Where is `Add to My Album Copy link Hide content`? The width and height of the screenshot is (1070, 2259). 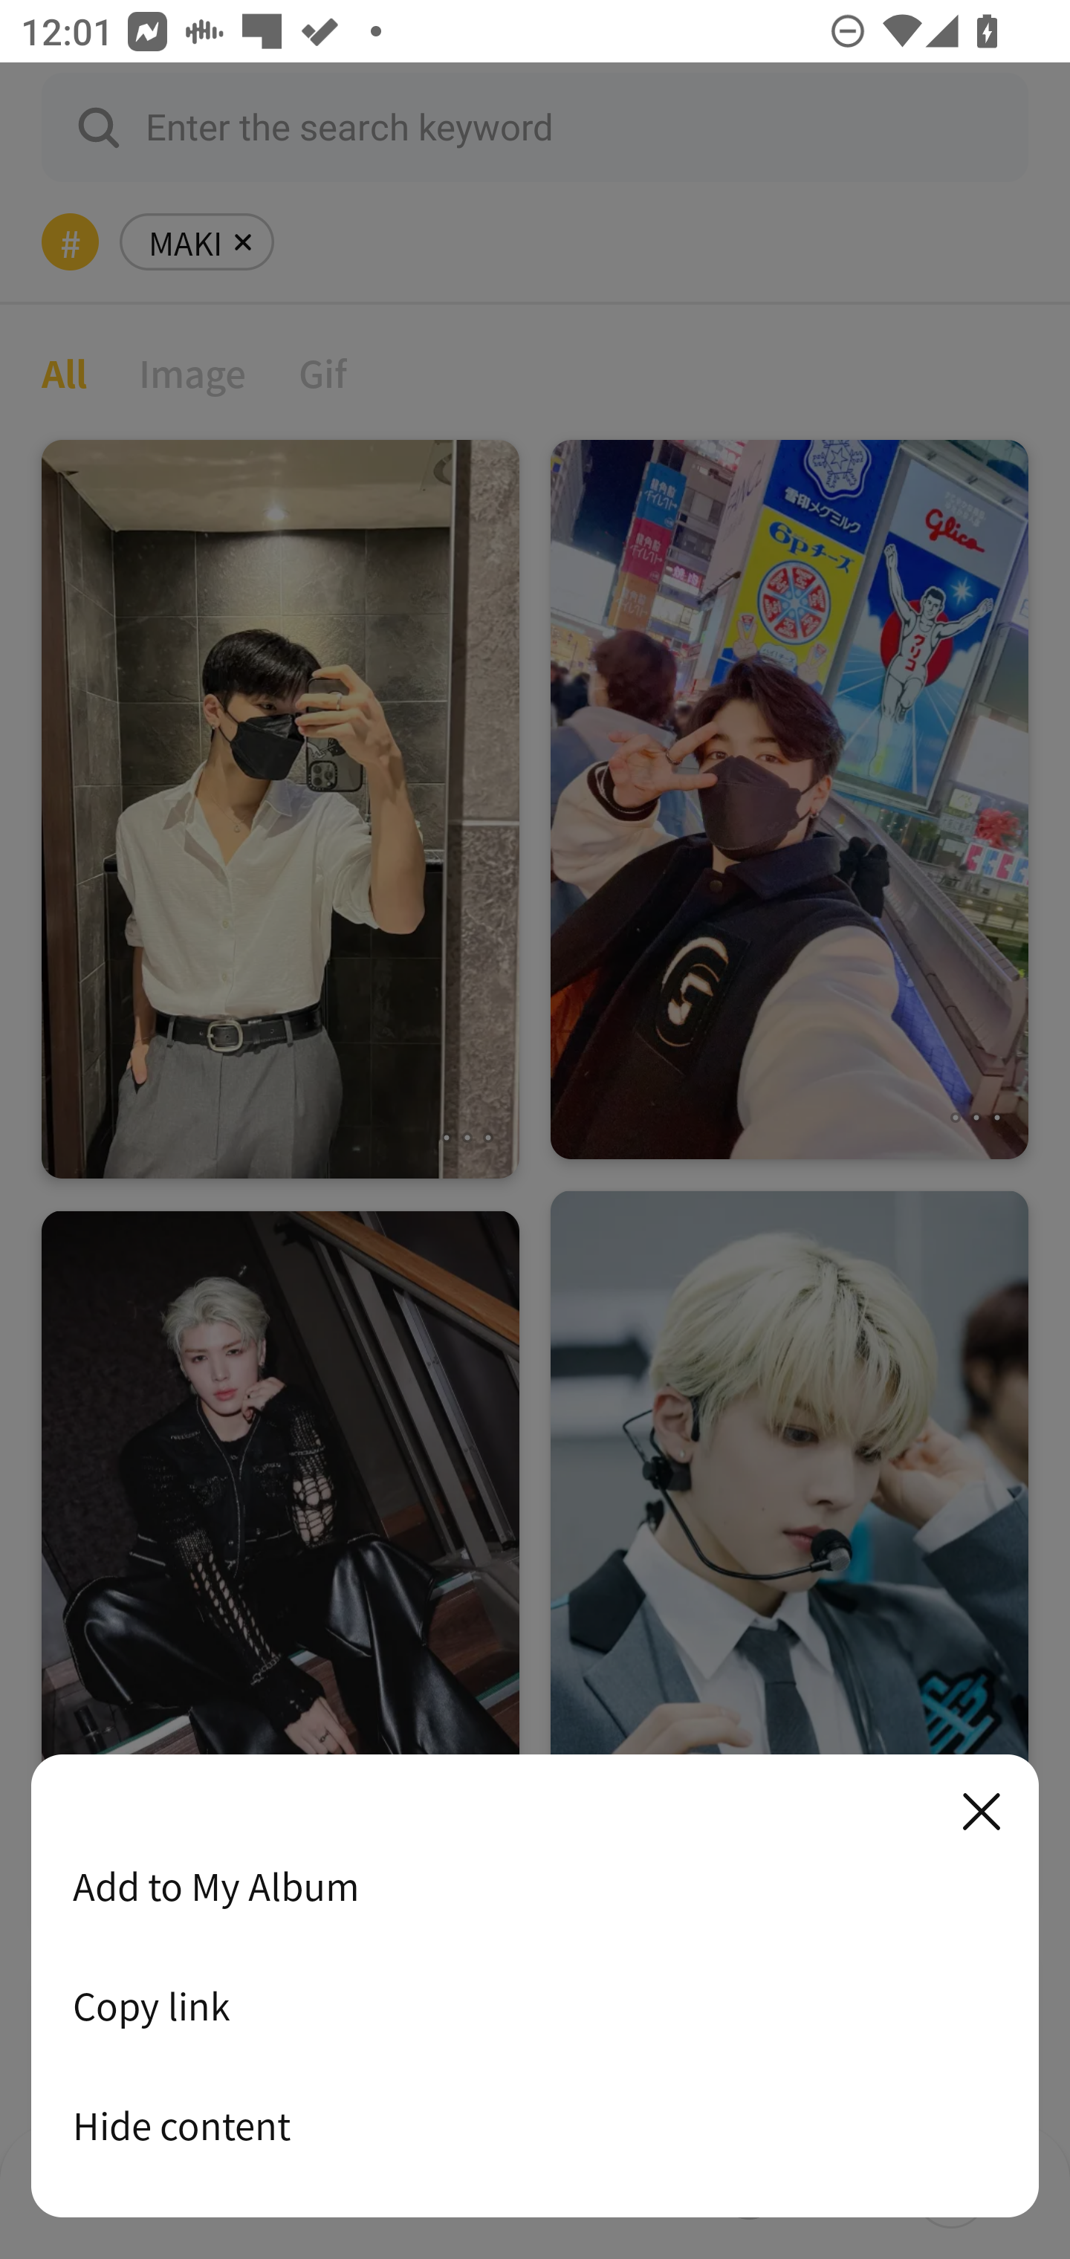 Add to My Album Copy link Hide content is located at coordinates (535, 1987).